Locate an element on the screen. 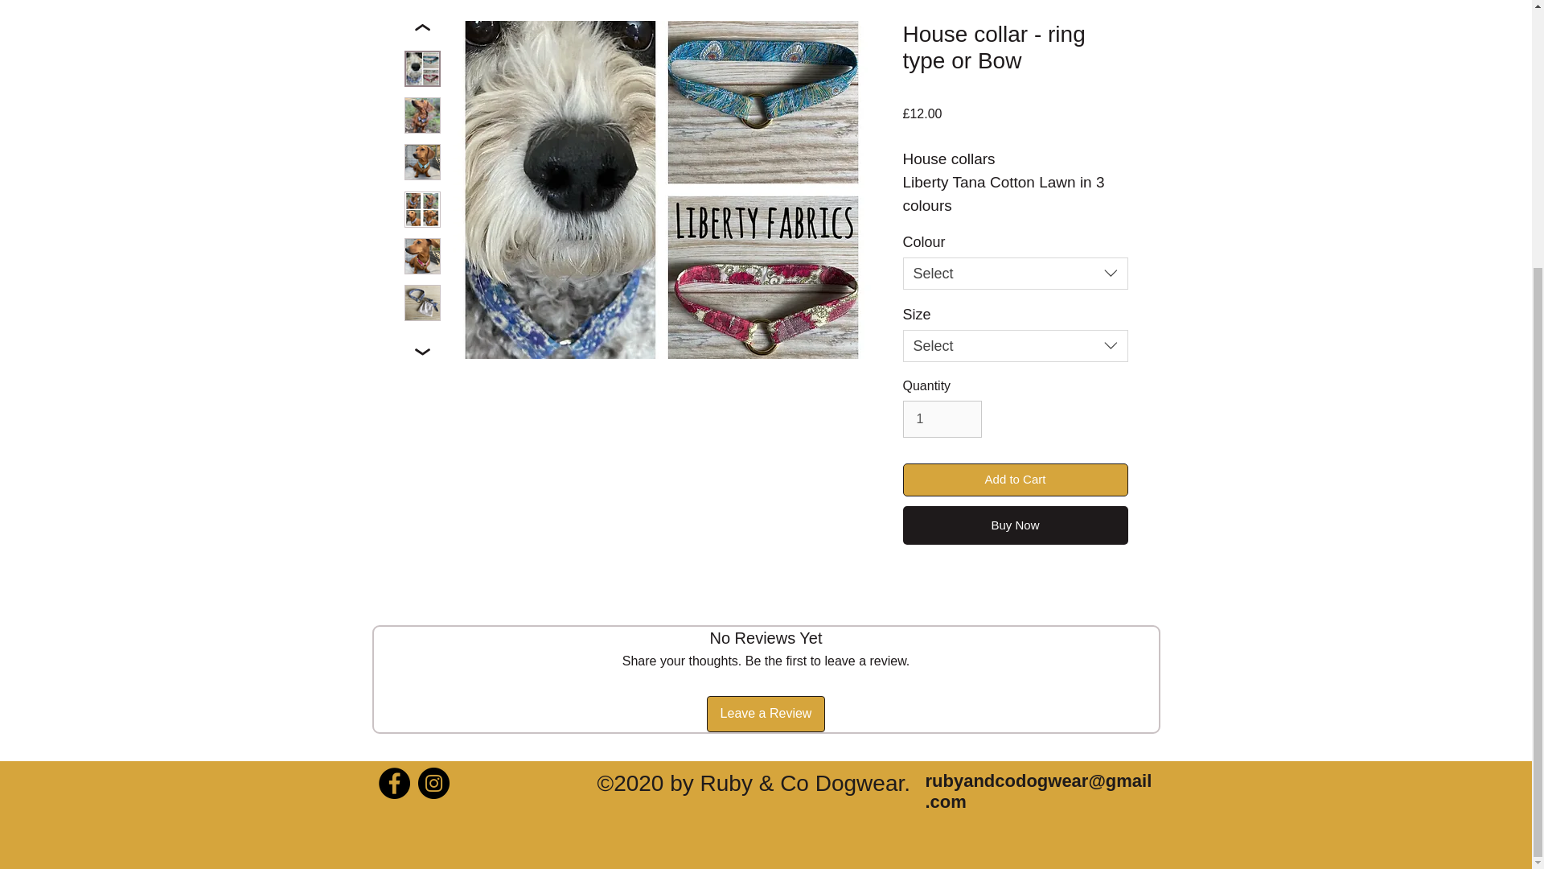  Select is located at coordinates (1014, 273).